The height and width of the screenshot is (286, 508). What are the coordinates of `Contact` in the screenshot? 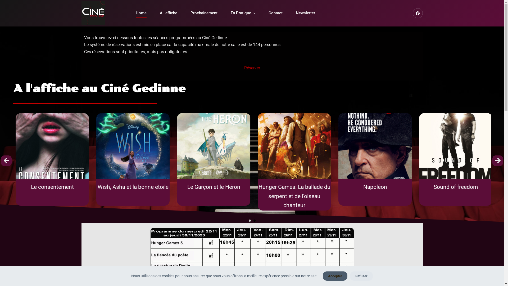 It's located at (276, 13).